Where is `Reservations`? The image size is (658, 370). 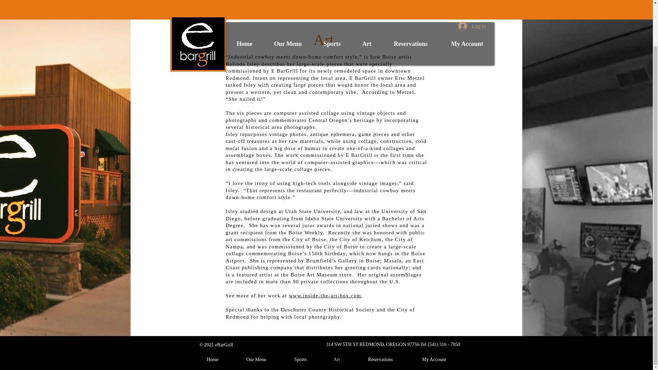 Reservations is located at coordinates (380, 359).